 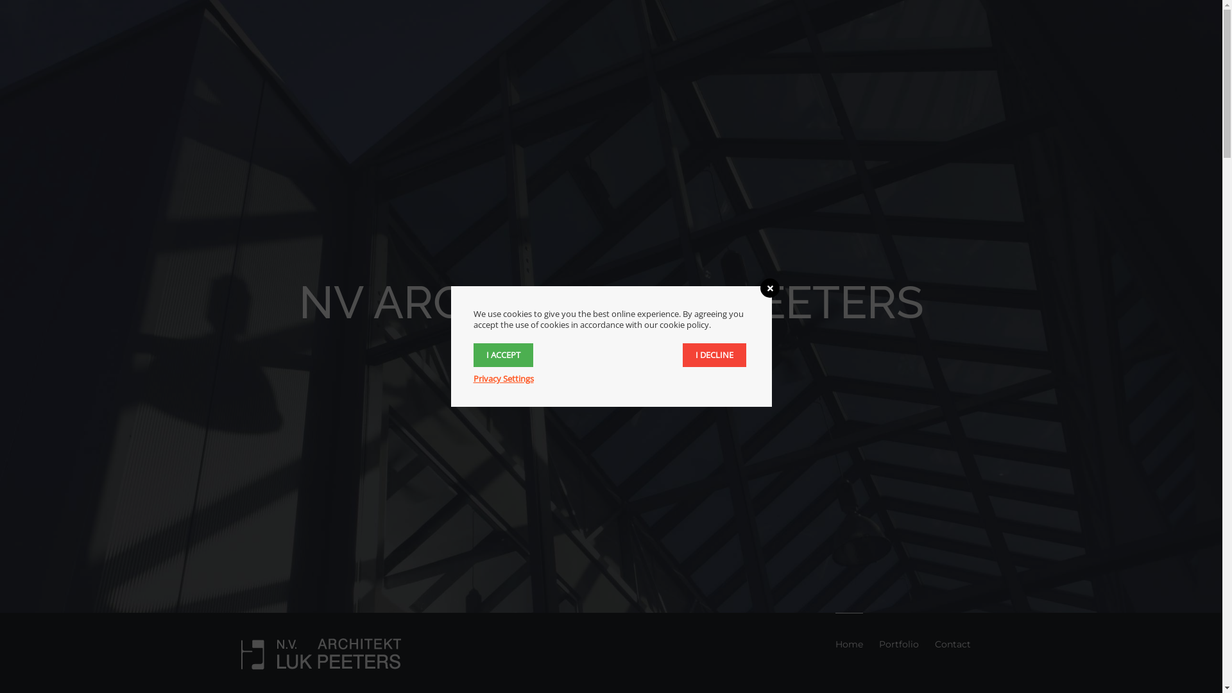 I want to click on Contact, so click(x=952, y=644).